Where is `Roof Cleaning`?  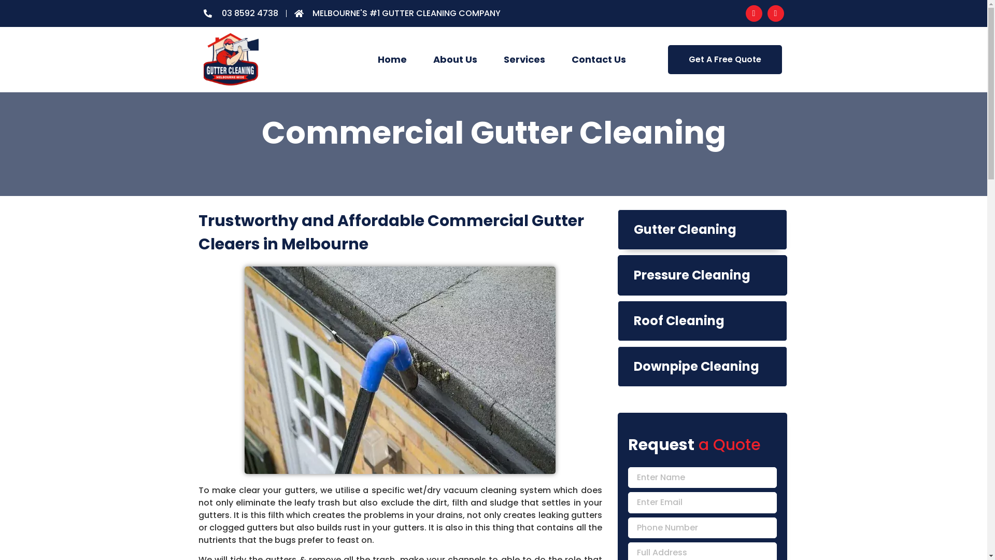
Roof Cleaning is located at coordinates (703, 321).